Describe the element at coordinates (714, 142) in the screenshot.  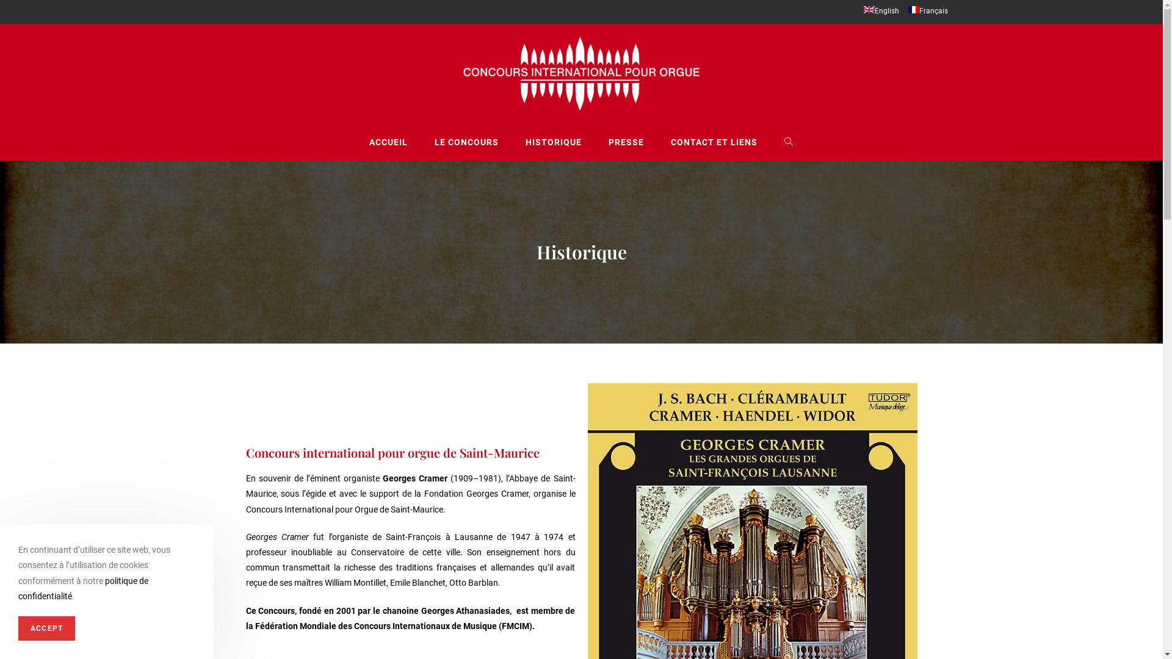
I see `CONTACT ET LIENS` at that location.